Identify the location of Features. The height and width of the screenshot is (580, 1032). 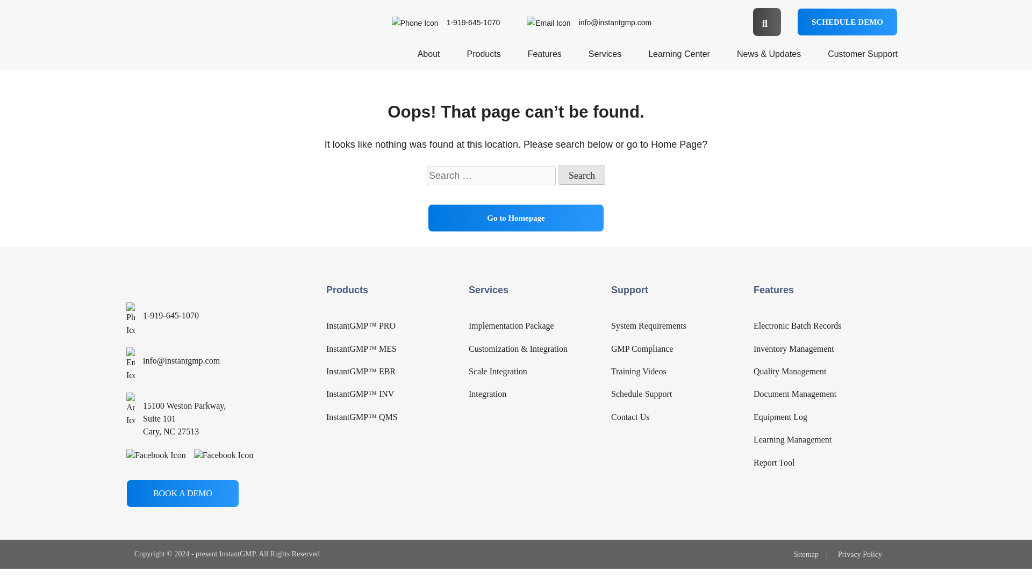
(544, 58).